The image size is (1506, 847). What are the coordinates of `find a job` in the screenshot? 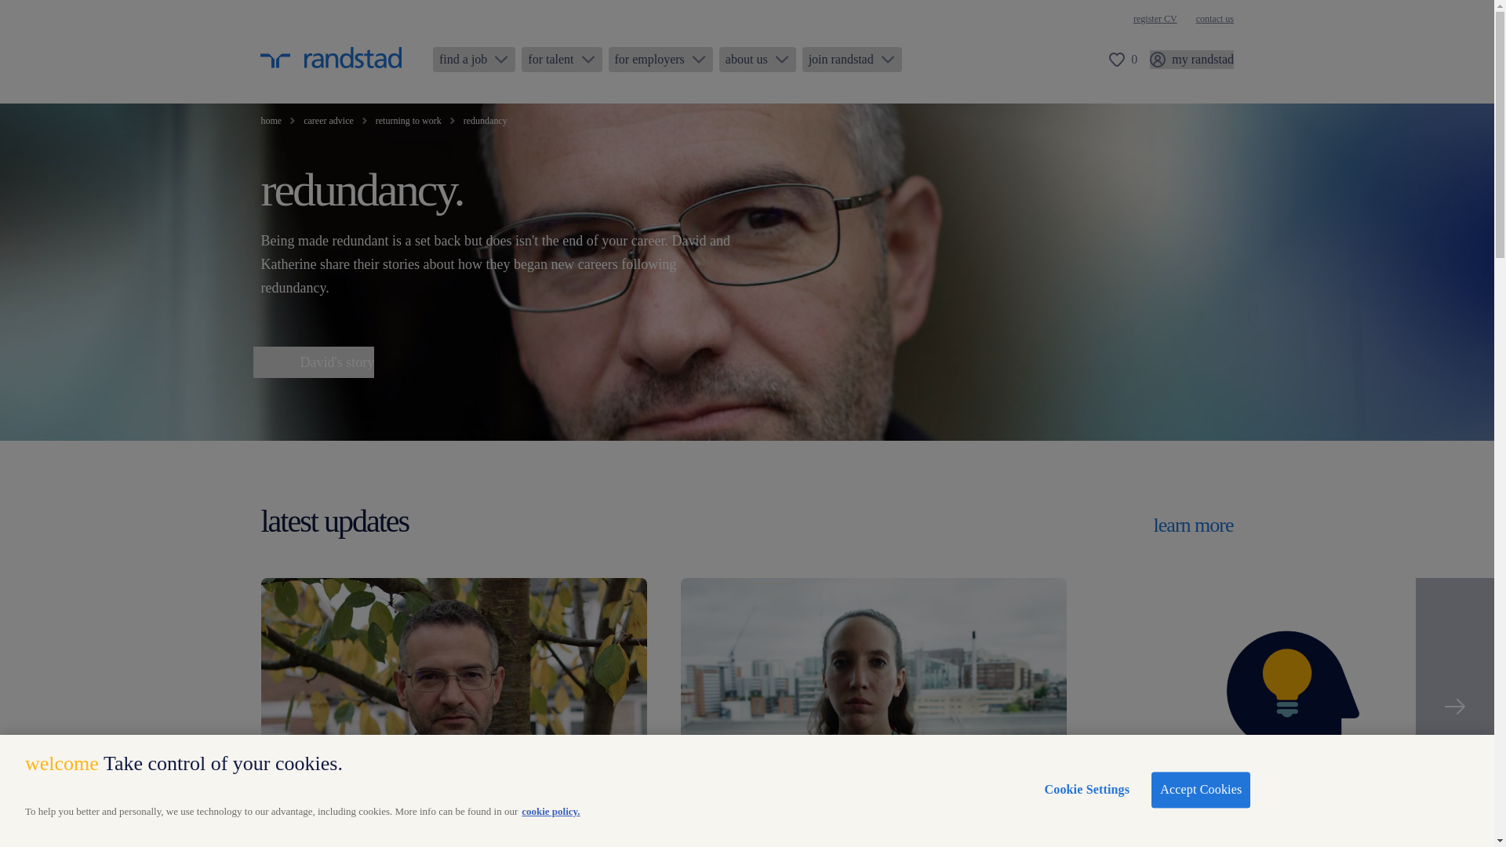 It's located at (474, 60).